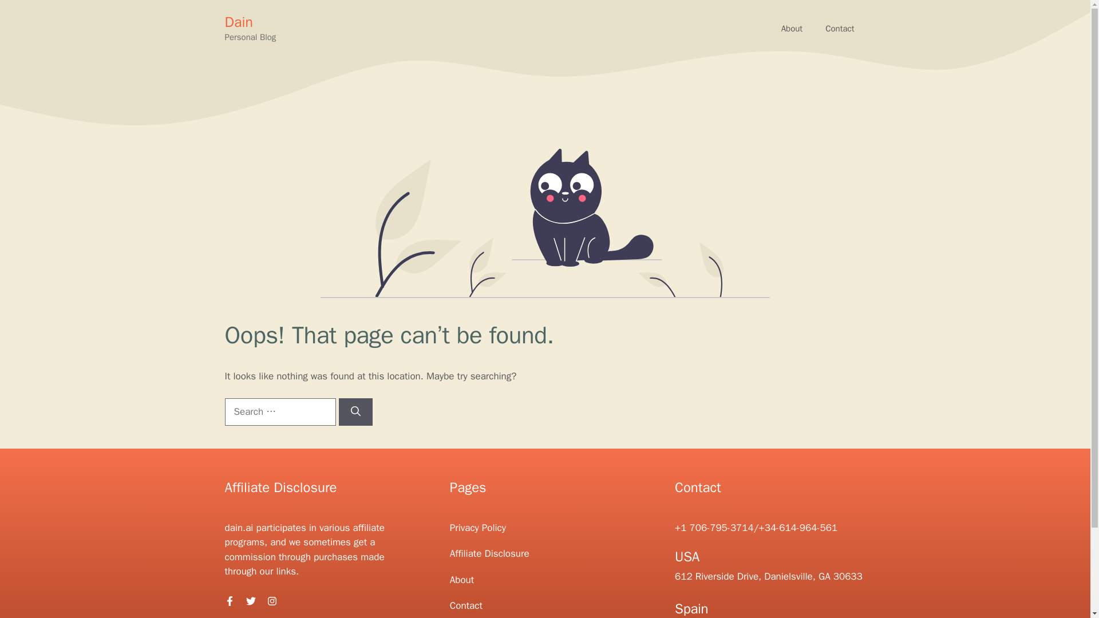 The width and height of the screenshot is (1099, 618). Describe the element at coordinates (477, 528) in the screenshot. I see `Privacy Policy` at that location.